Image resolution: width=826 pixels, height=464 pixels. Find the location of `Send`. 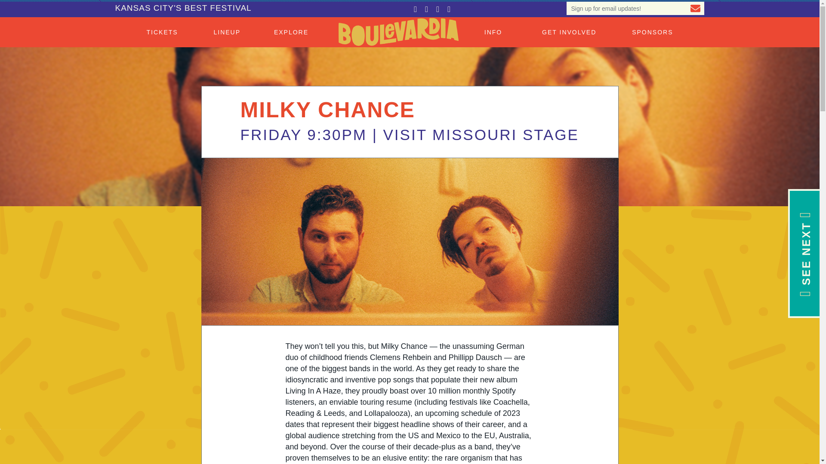

Send is located at coordinates (695, 8).